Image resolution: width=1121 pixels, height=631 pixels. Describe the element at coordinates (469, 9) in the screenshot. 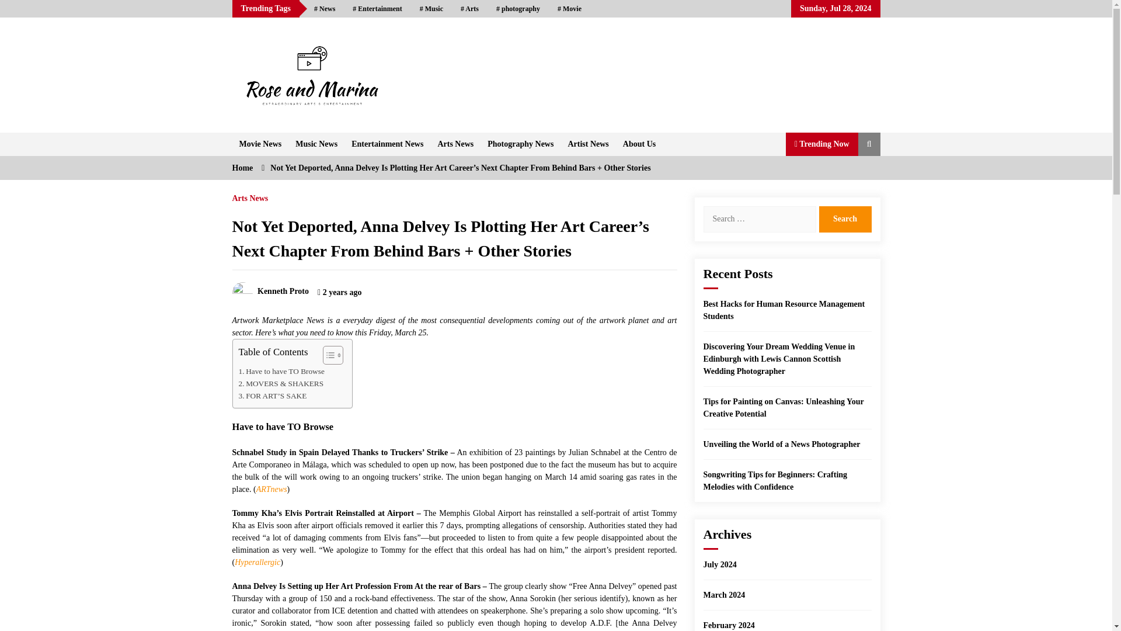

I see `Arts` at that location.